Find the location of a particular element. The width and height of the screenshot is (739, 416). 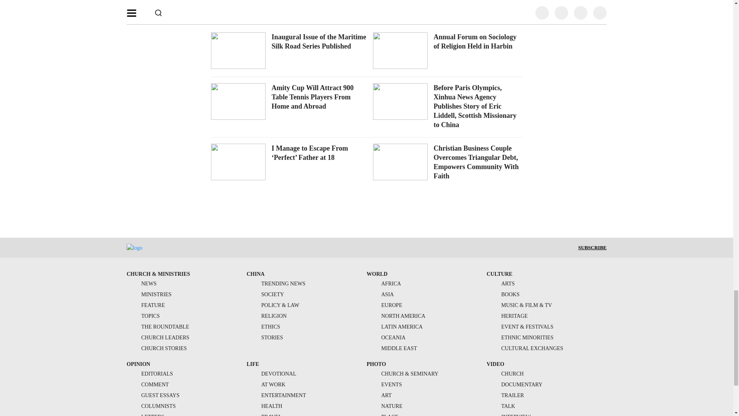

Annual Forum on Sociology of Religion Held in Harbin is located at coordinates (475, 42).